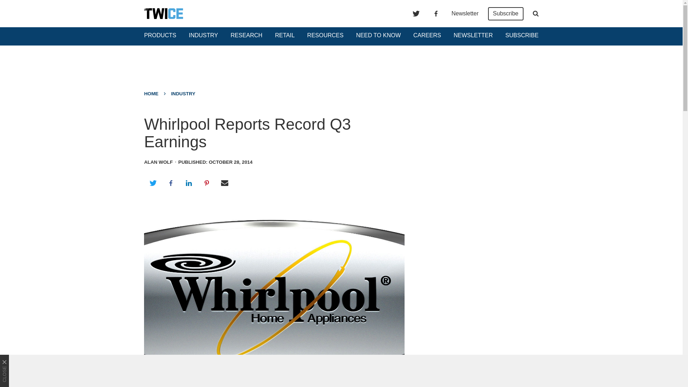 This screenshot has width=688, height=387. What do you see at coordinates (188, 183) in the screenshot?
I see `Share on LinkedIn` at bounding box center [188, 183].